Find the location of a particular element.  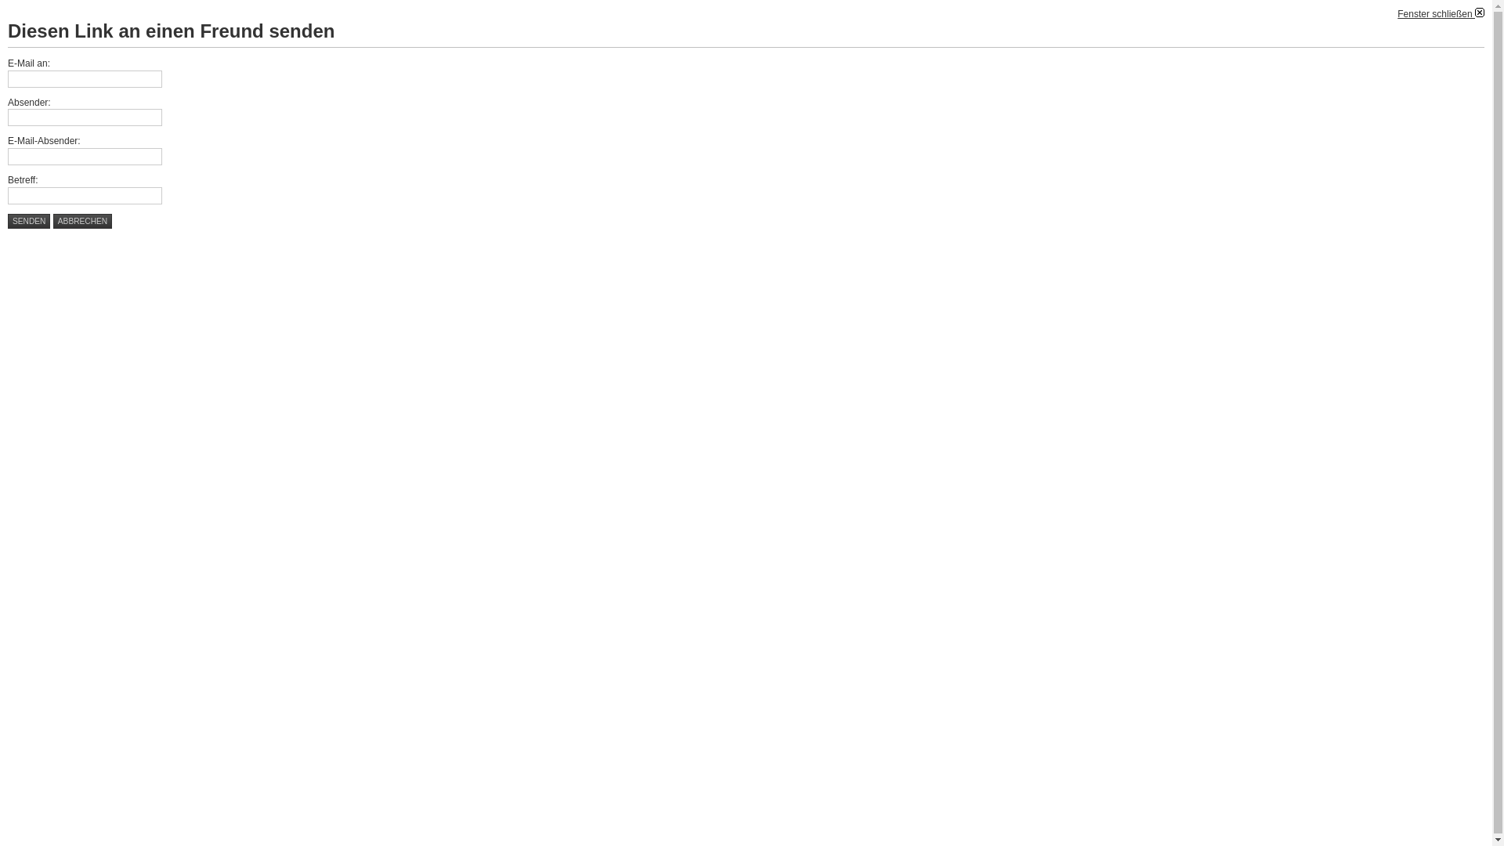

SENDEN is located at coordinates (29, 221).